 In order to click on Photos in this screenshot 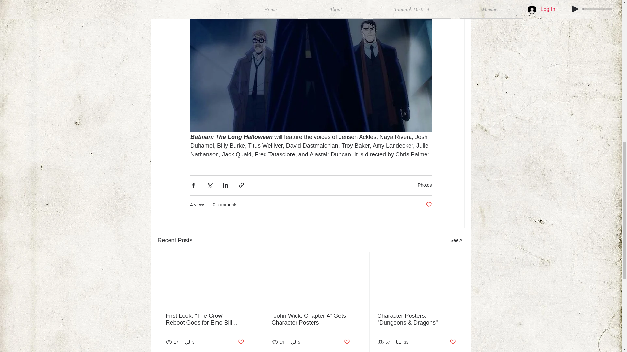, I will do `click(425, 185)`.